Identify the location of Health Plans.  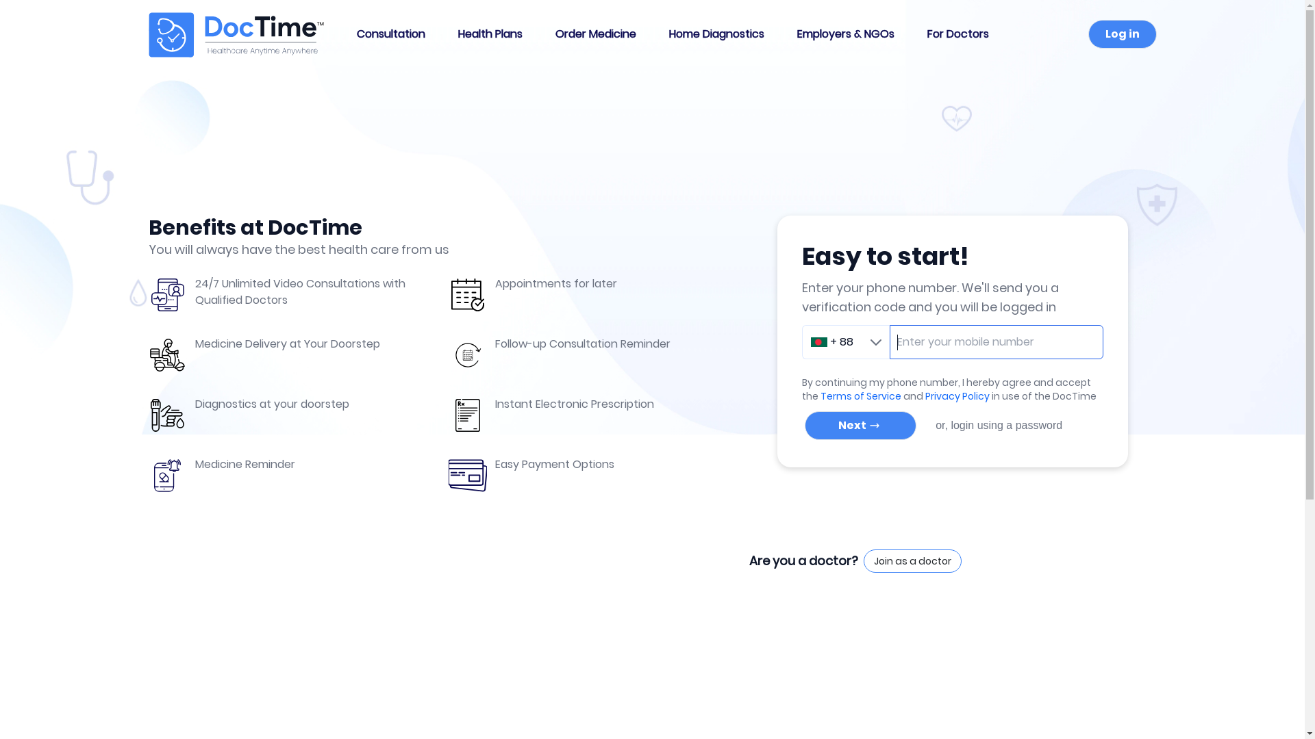
(490, 34).